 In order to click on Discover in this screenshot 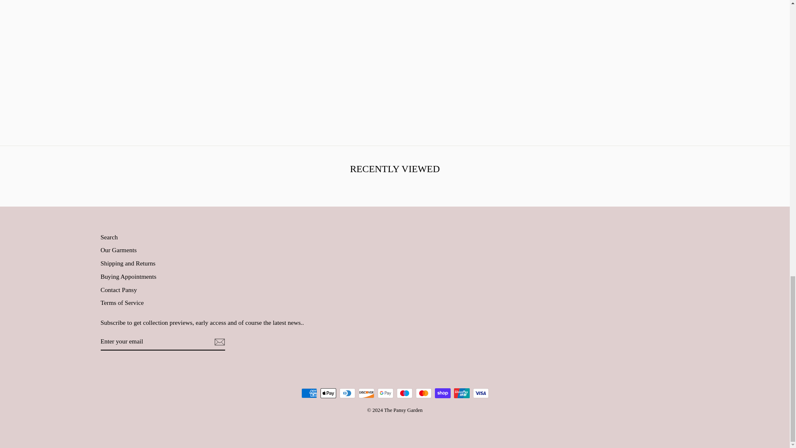, I will do `click(366, 393)`.